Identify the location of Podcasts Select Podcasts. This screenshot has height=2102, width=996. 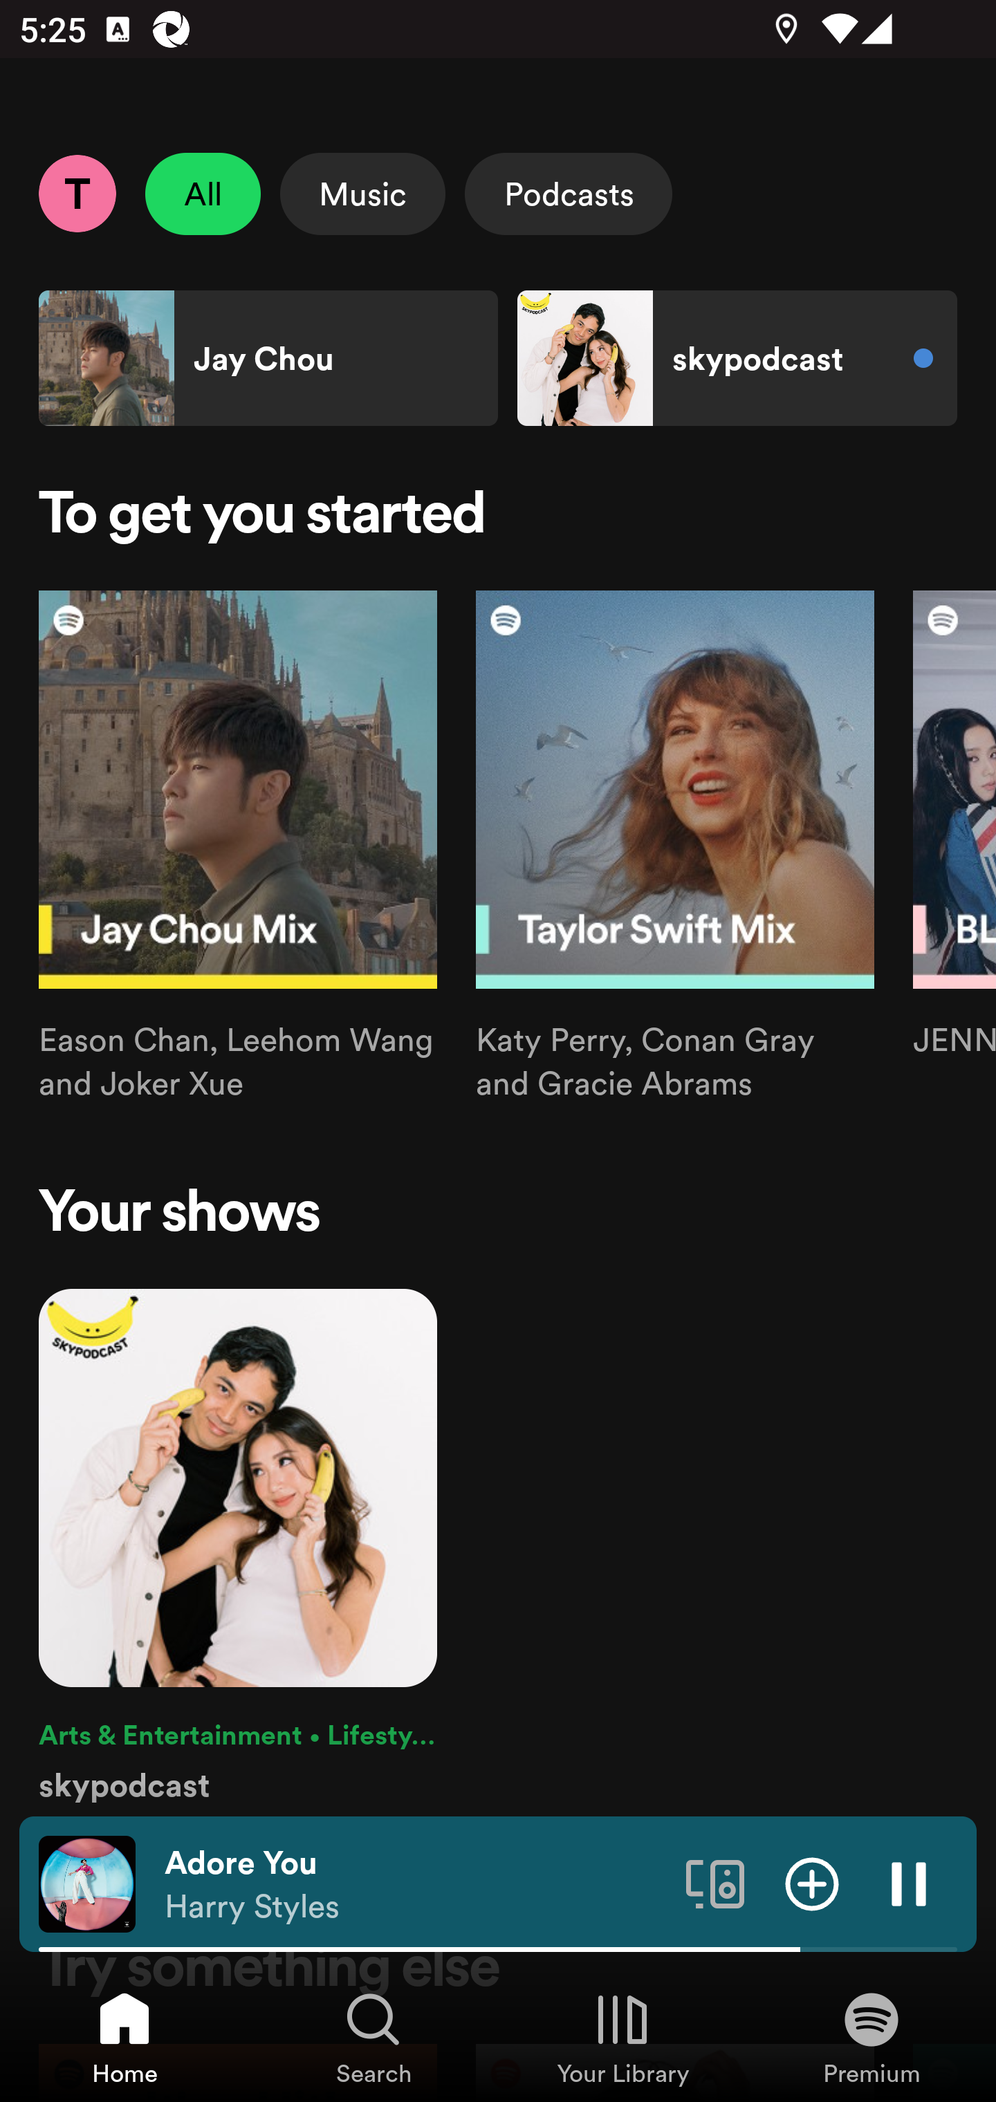
(569, 194).